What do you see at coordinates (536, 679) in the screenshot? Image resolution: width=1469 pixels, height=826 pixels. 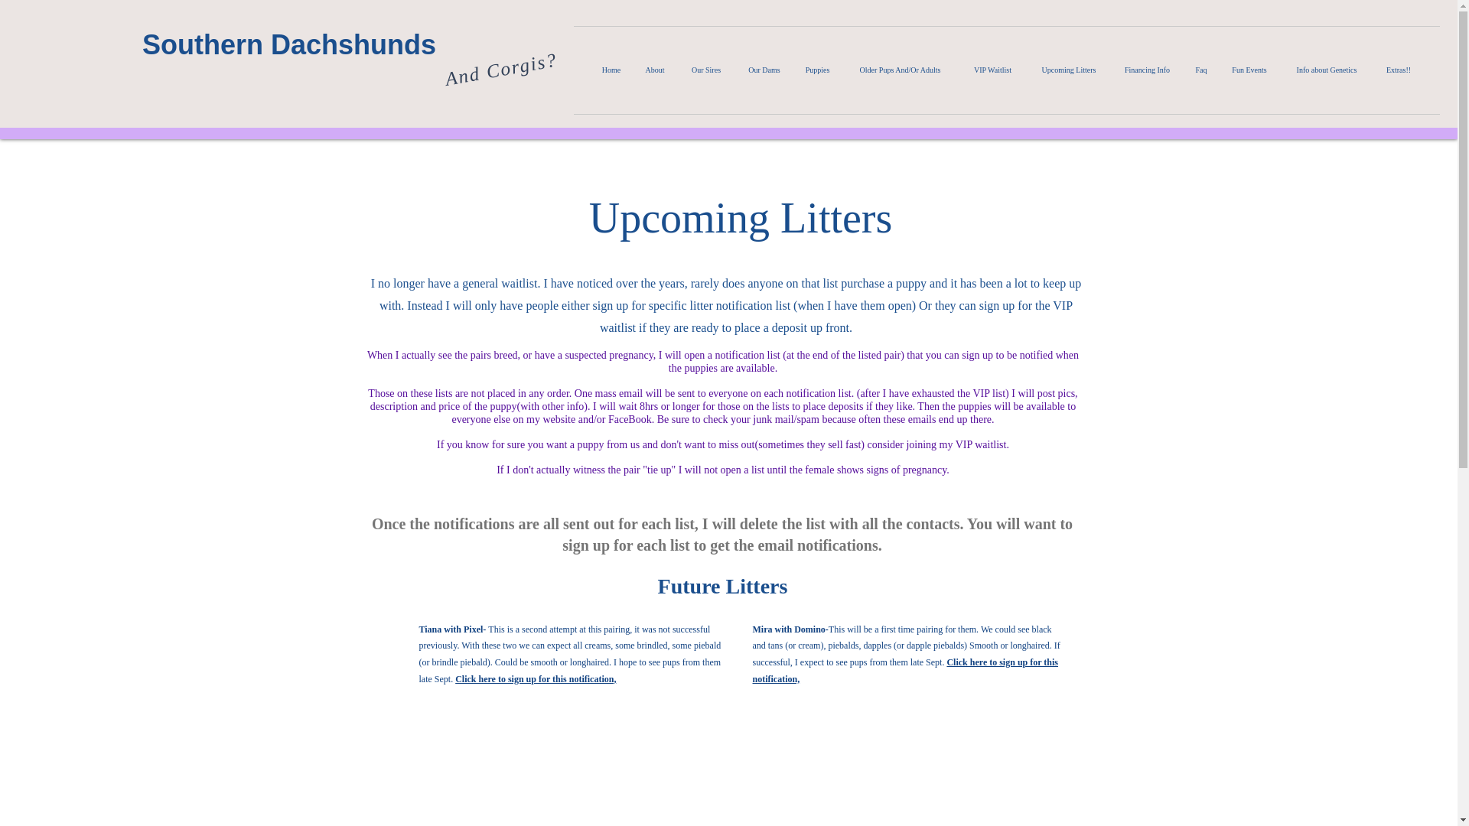 I see `Click here to sign up for this notification,` at bounding box center [536, 679].